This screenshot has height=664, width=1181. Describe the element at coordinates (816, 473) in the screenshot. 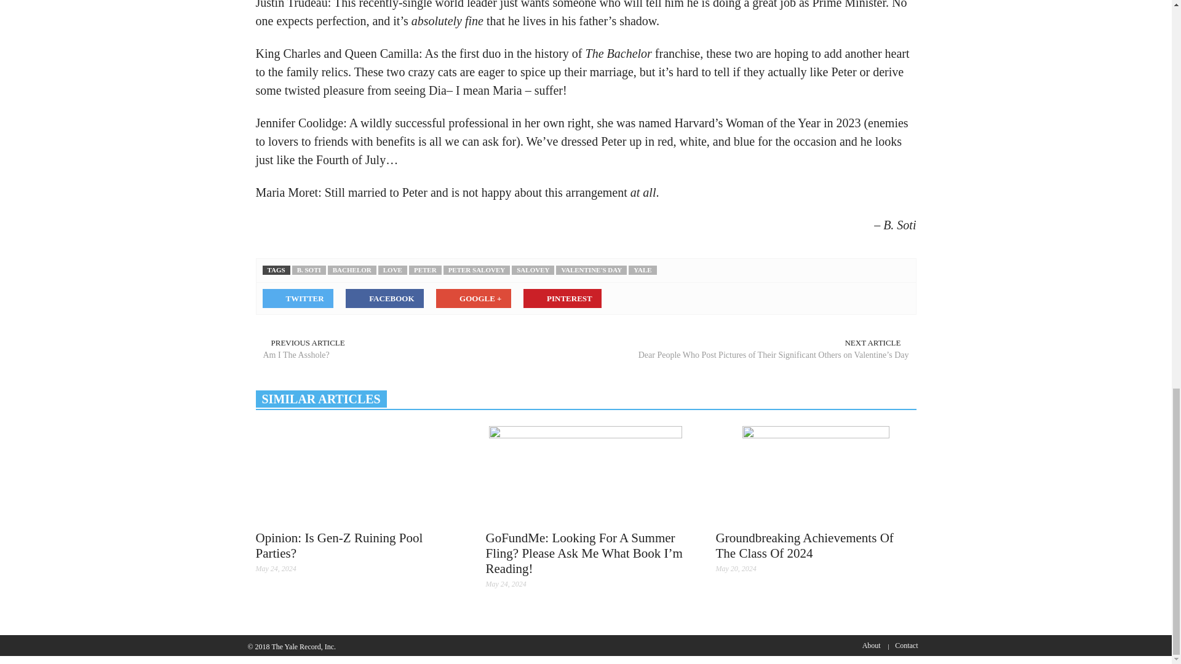

I see `Groundbreaking Achievements Of The Class Of 2024` at that location.